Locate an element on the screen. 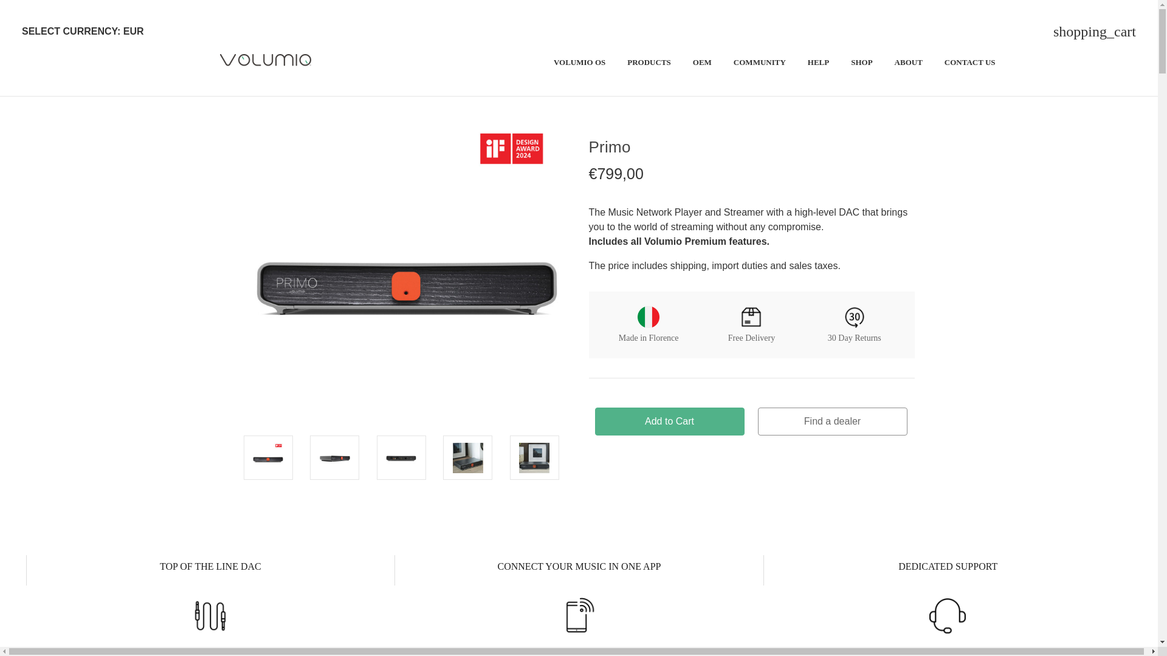  SELECT CURRENCY: EUR is located at coordinates (88, 31).